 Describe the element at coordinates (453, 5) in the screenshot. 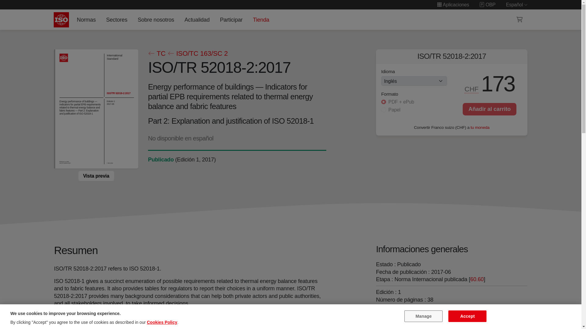

I see `Portal de aplicaciones de ISO` at that location.